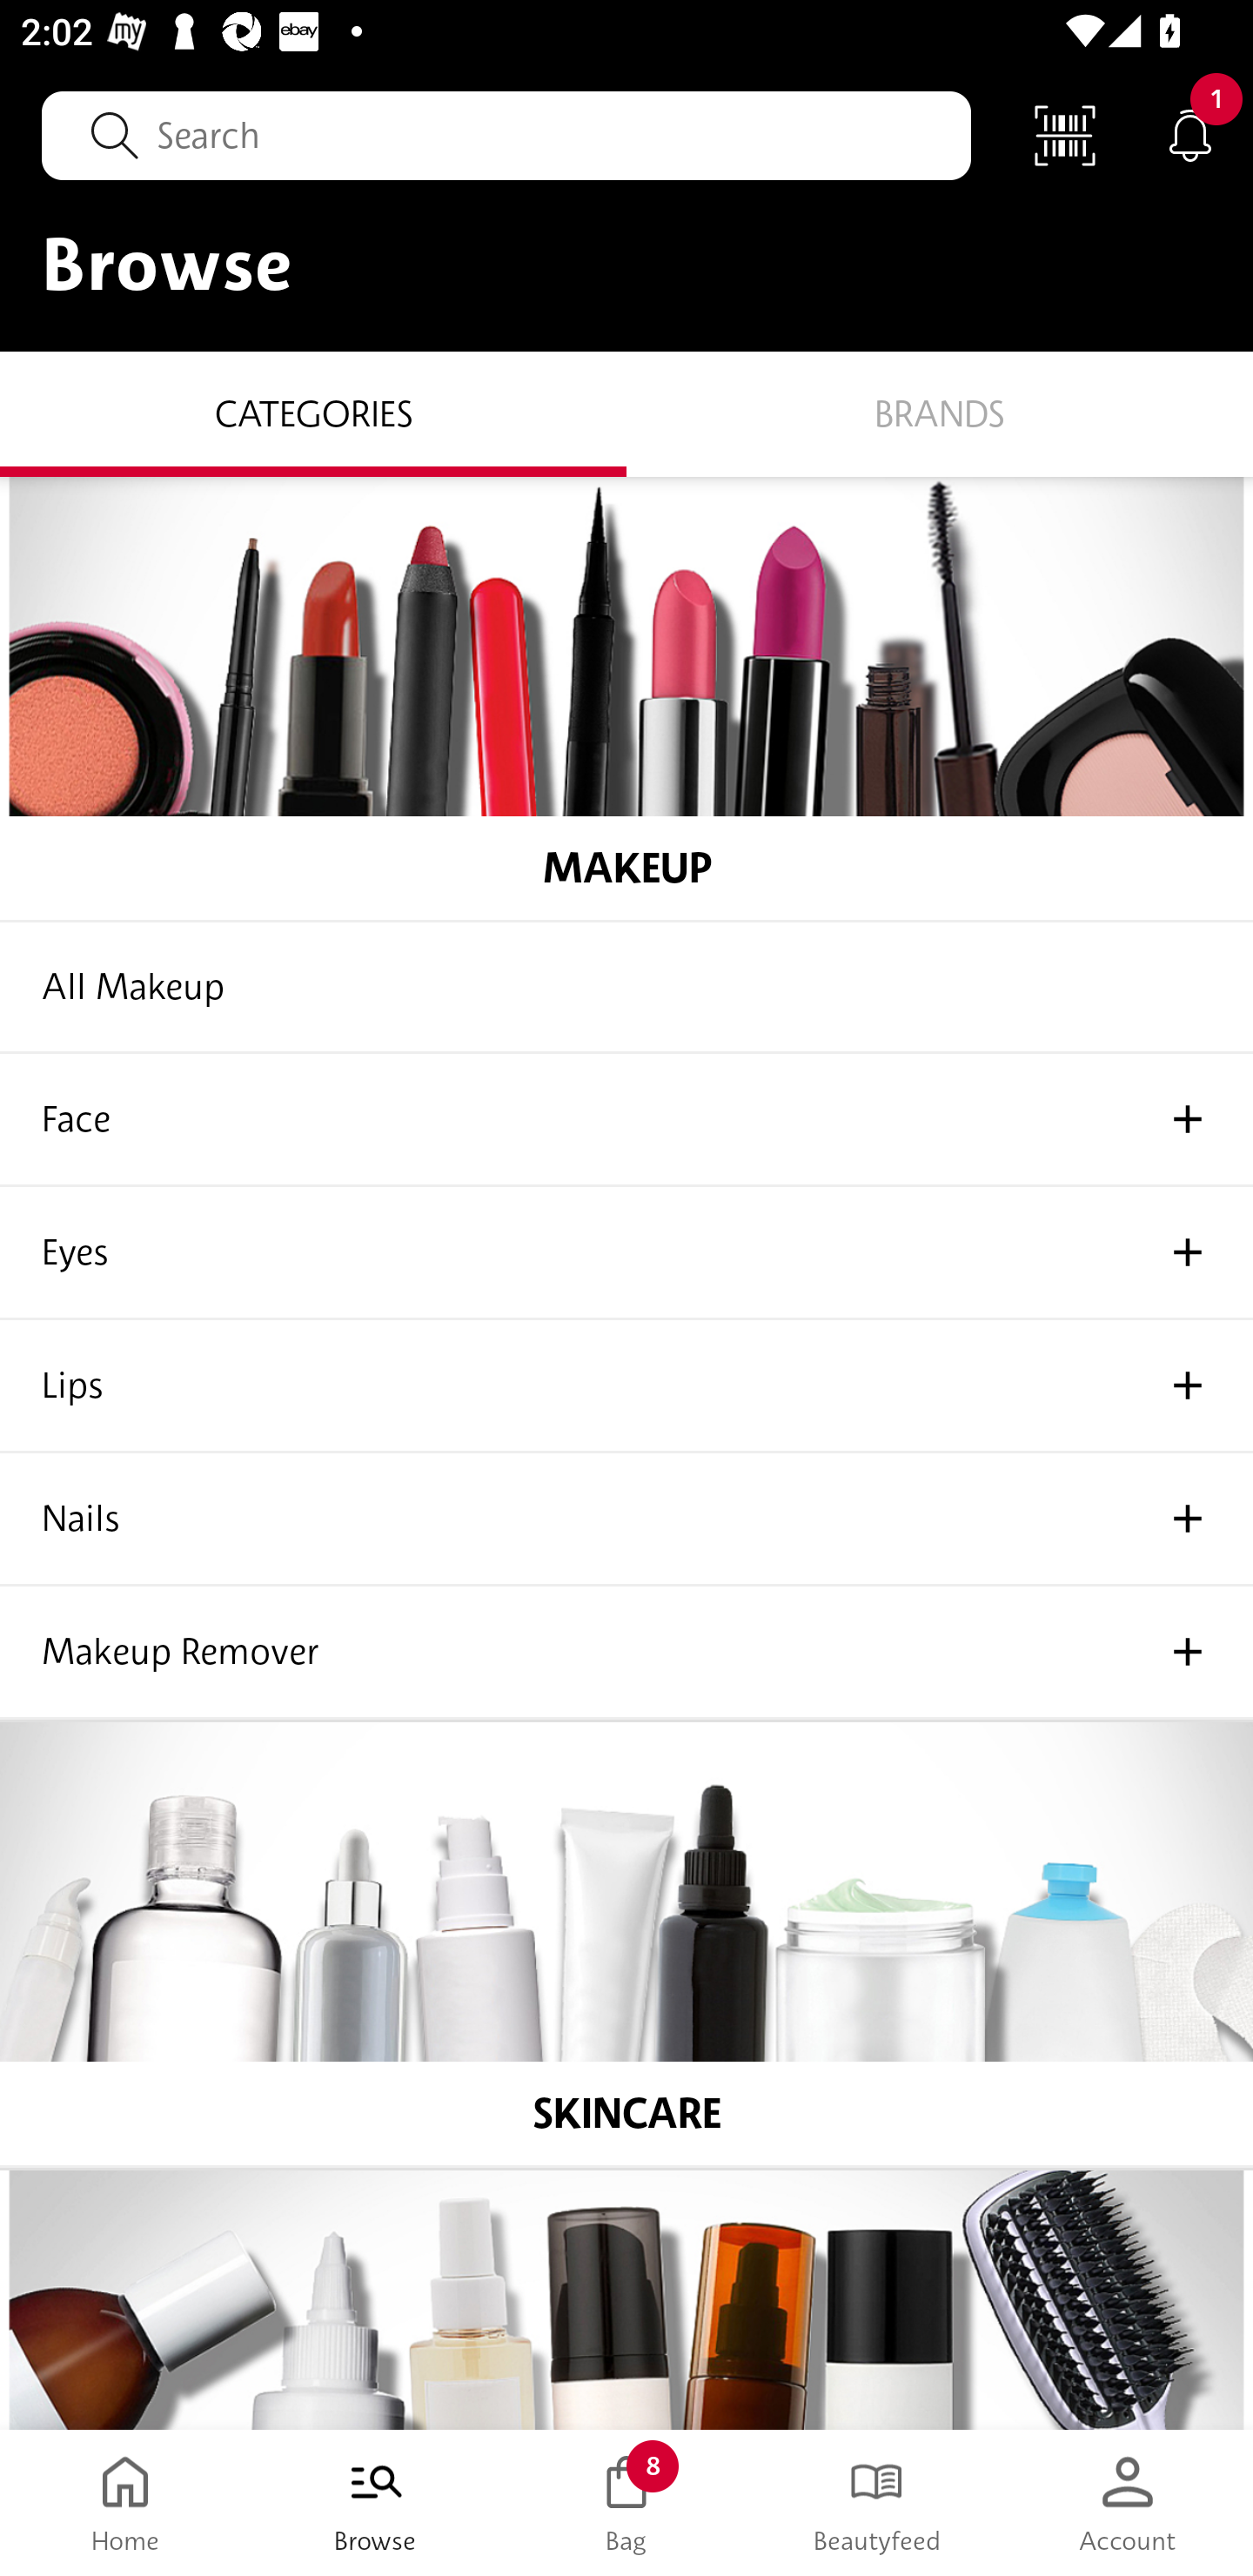 This screenshot has height=2576, width=1253. Describe the element at coordinates (626, 2503) in the screenshot. I see `Bag 8 Bag` at that location.